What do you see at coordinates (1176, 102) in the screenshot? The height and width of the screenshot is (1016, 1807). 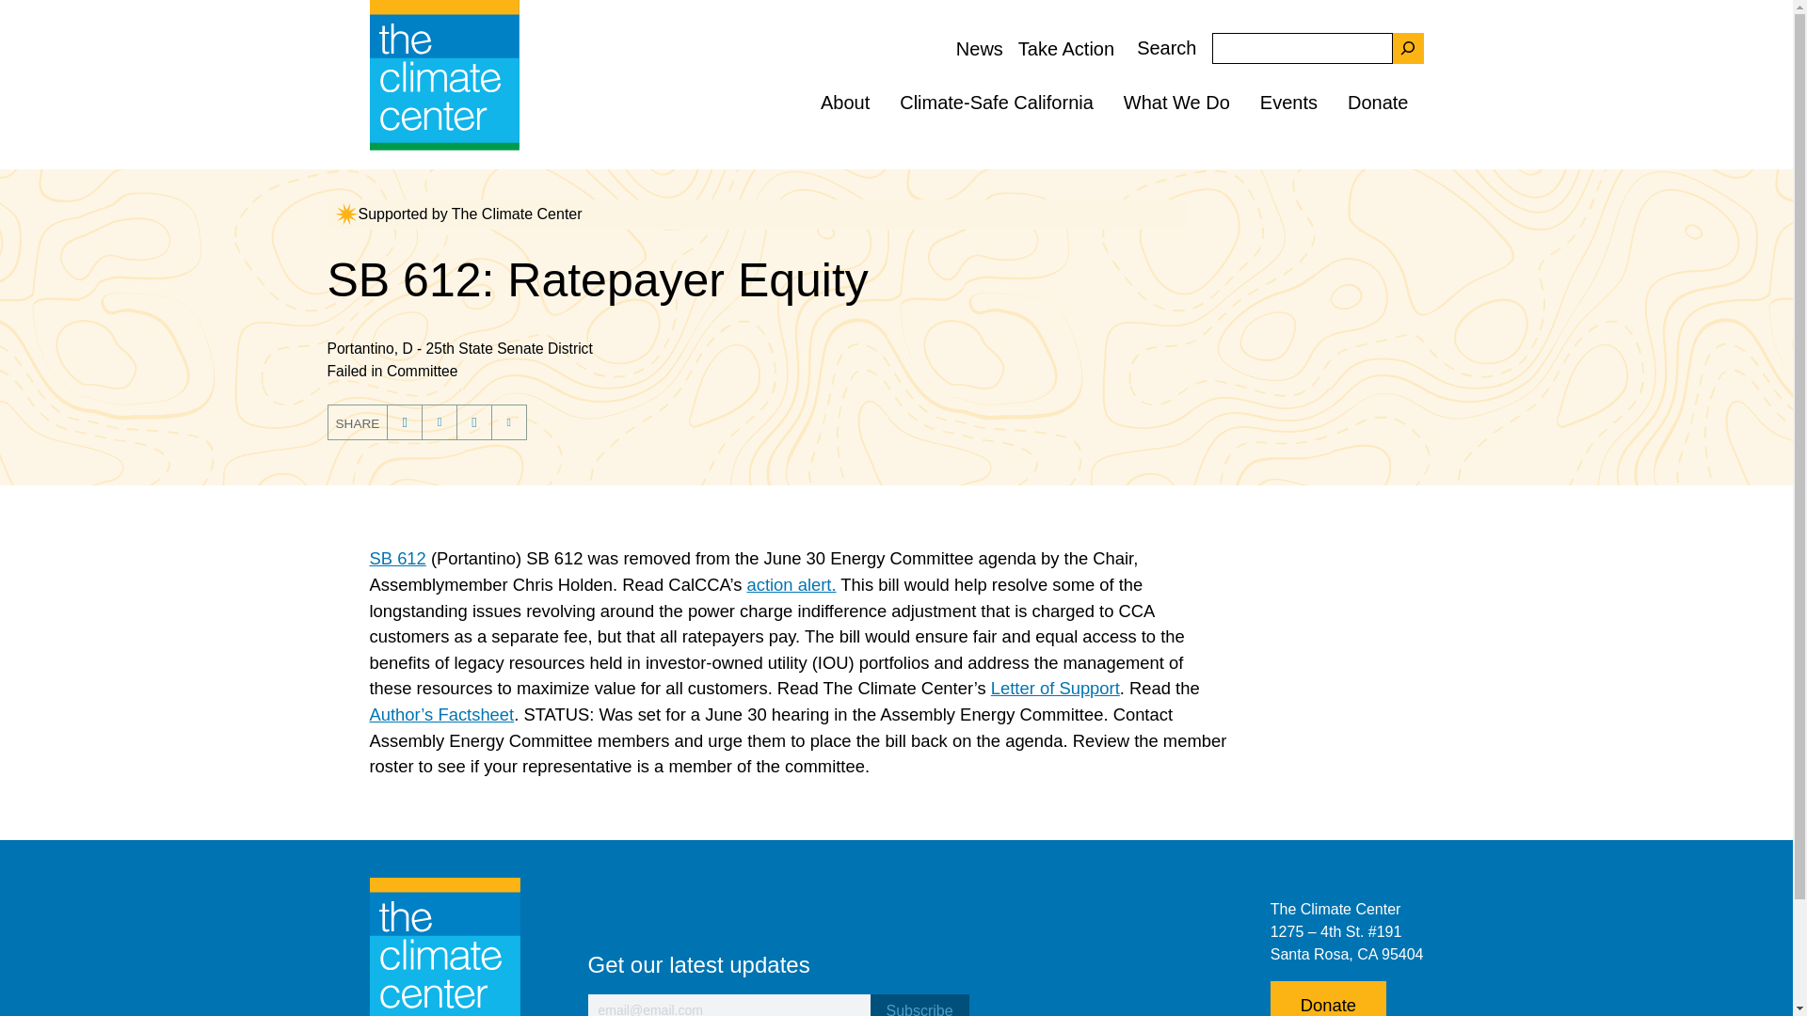 I see `What We Do` at bounding box center [1176, 102].